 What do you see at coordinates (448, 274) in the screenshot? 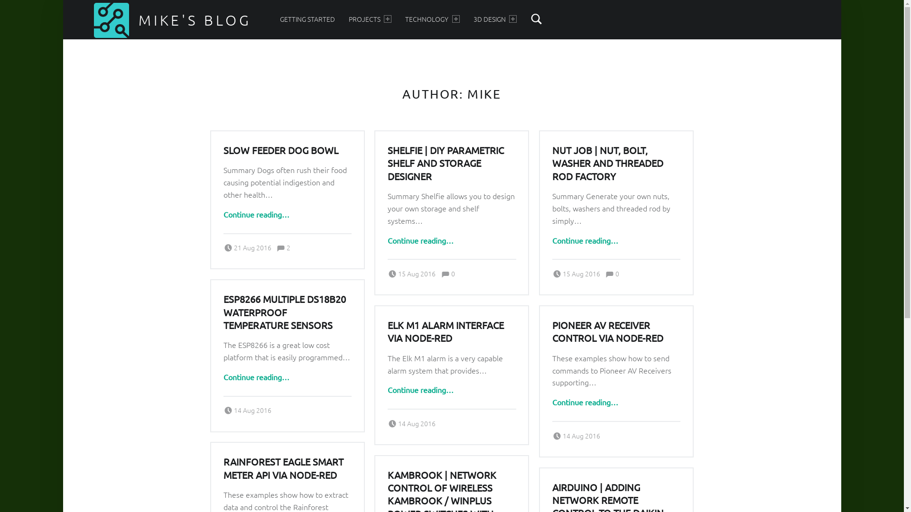
I see `Comments:
0` at bounding box center [448, 274].